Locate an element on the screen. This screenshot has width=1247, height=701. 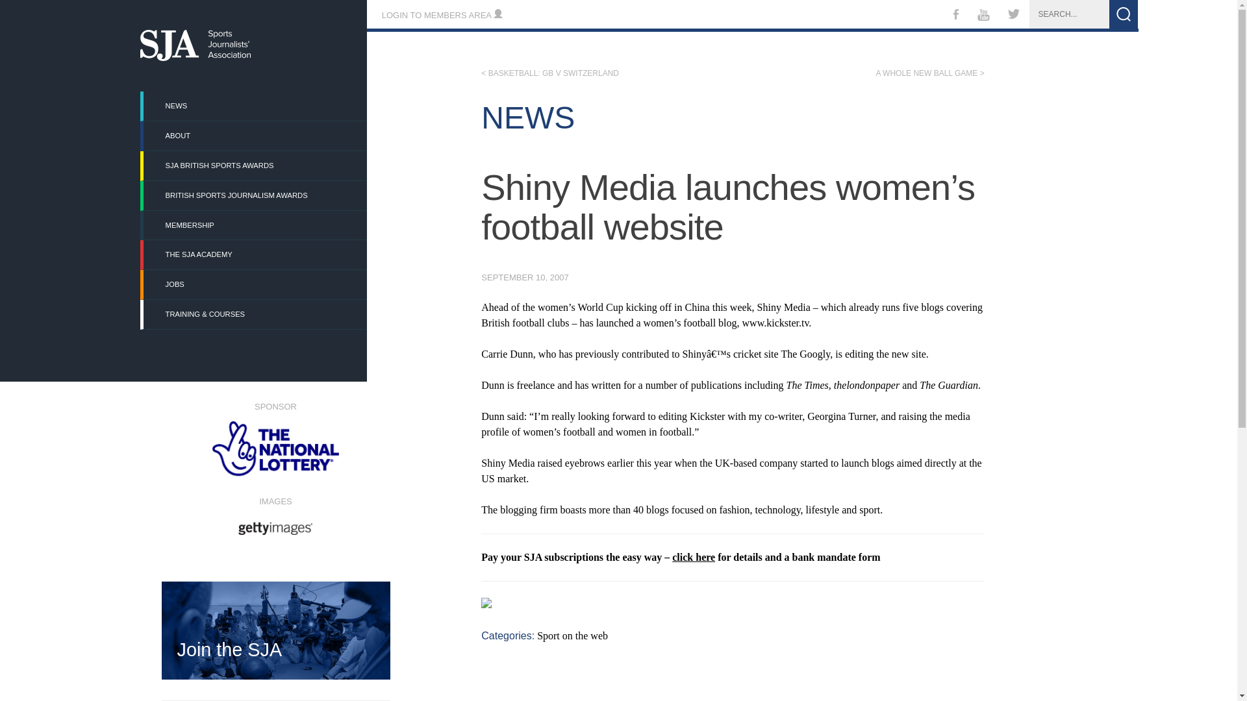
LOGIN TO MEMBERS AREA is located at coordinates (442, 16).